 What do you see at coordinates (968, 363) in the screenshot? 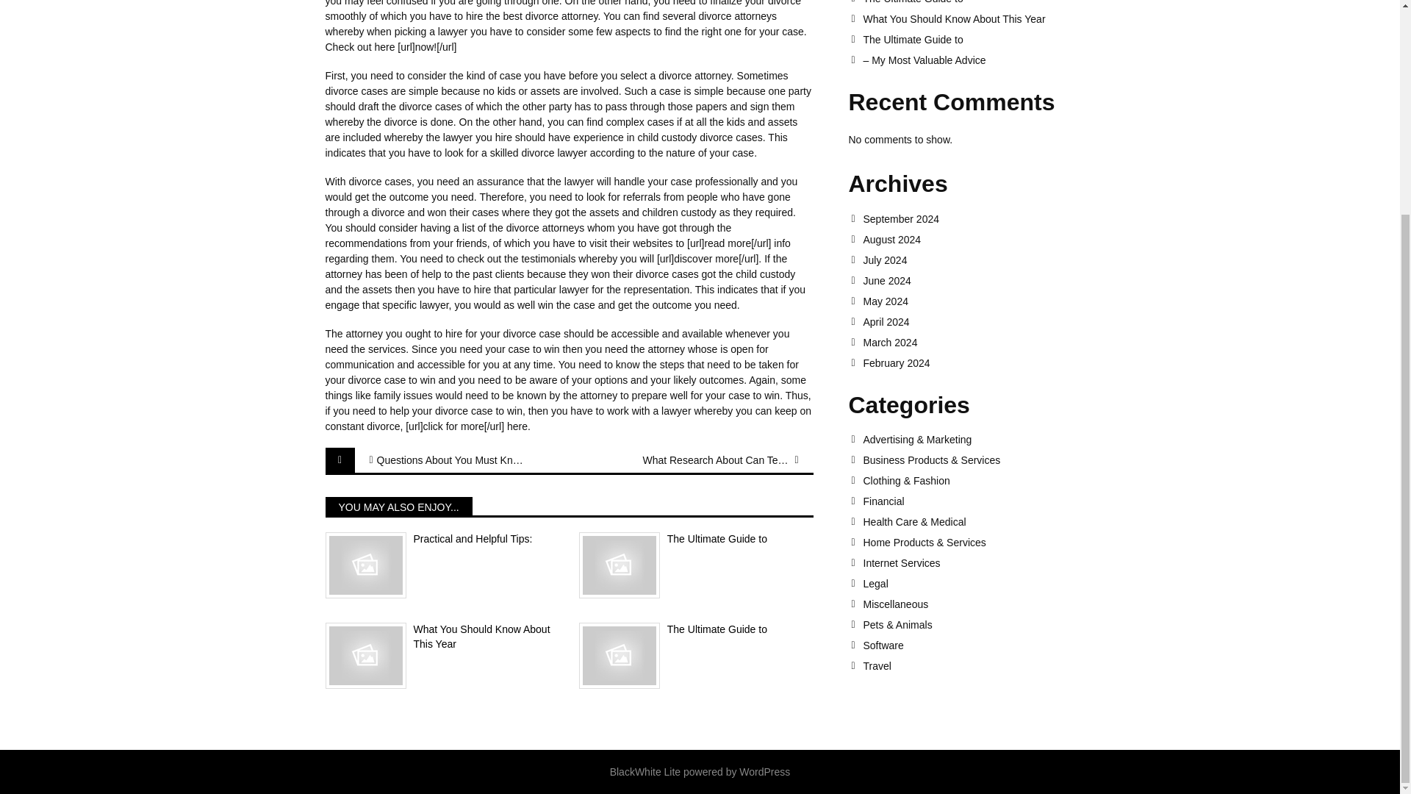
I see `February 2024` at bounding box center [968, 363].